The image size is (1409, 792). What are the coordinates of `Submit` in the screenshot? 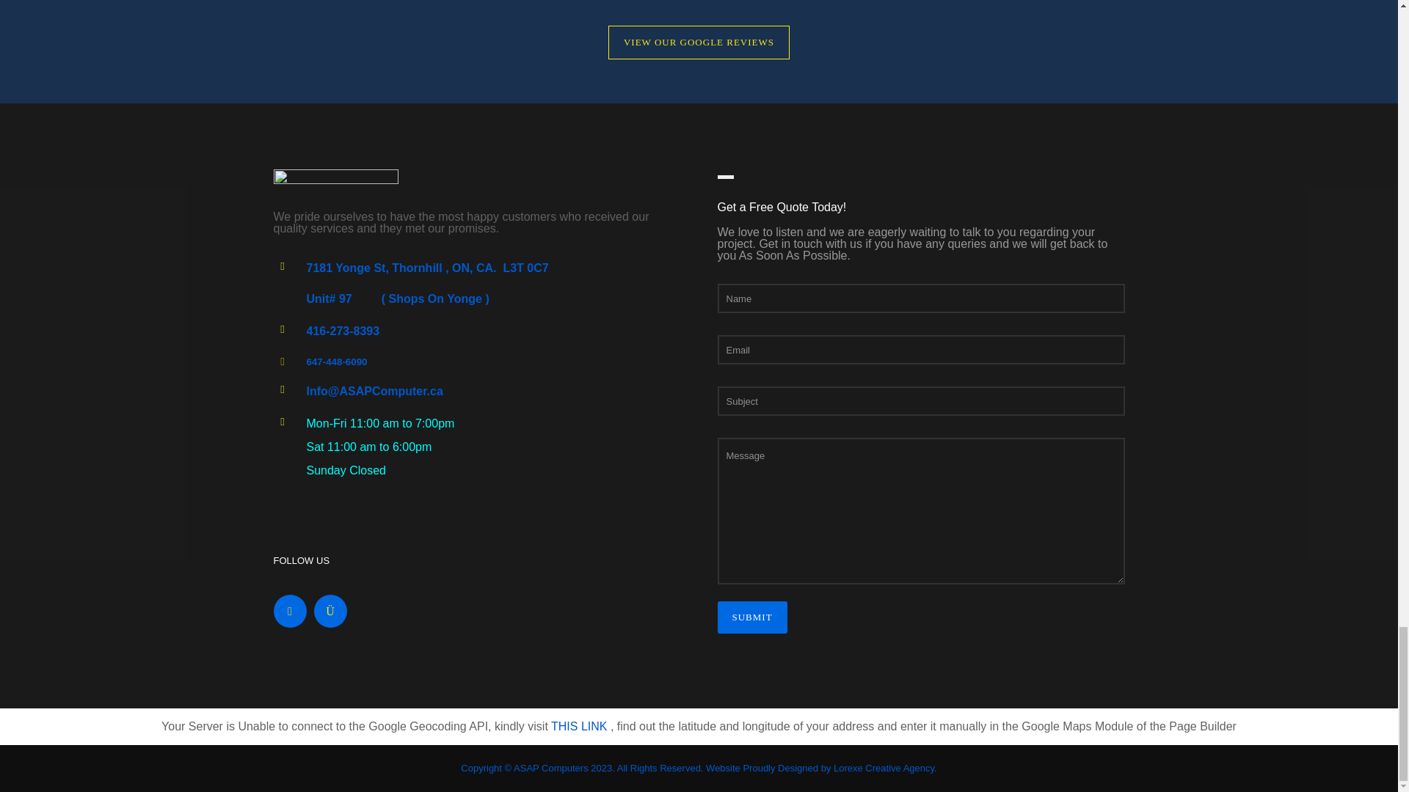 It's located at (752, 617).